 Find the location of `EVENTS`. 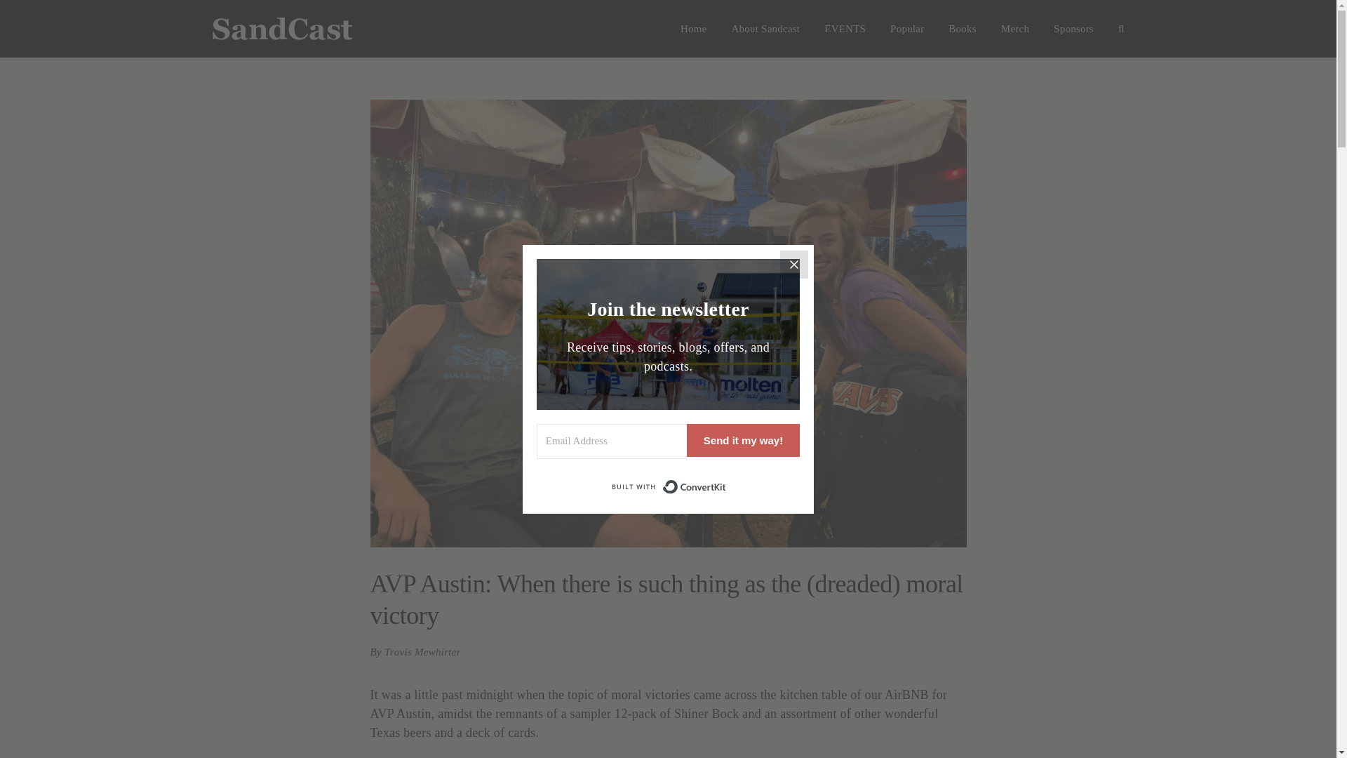

EVENTS is located at coordinates (845, 29).